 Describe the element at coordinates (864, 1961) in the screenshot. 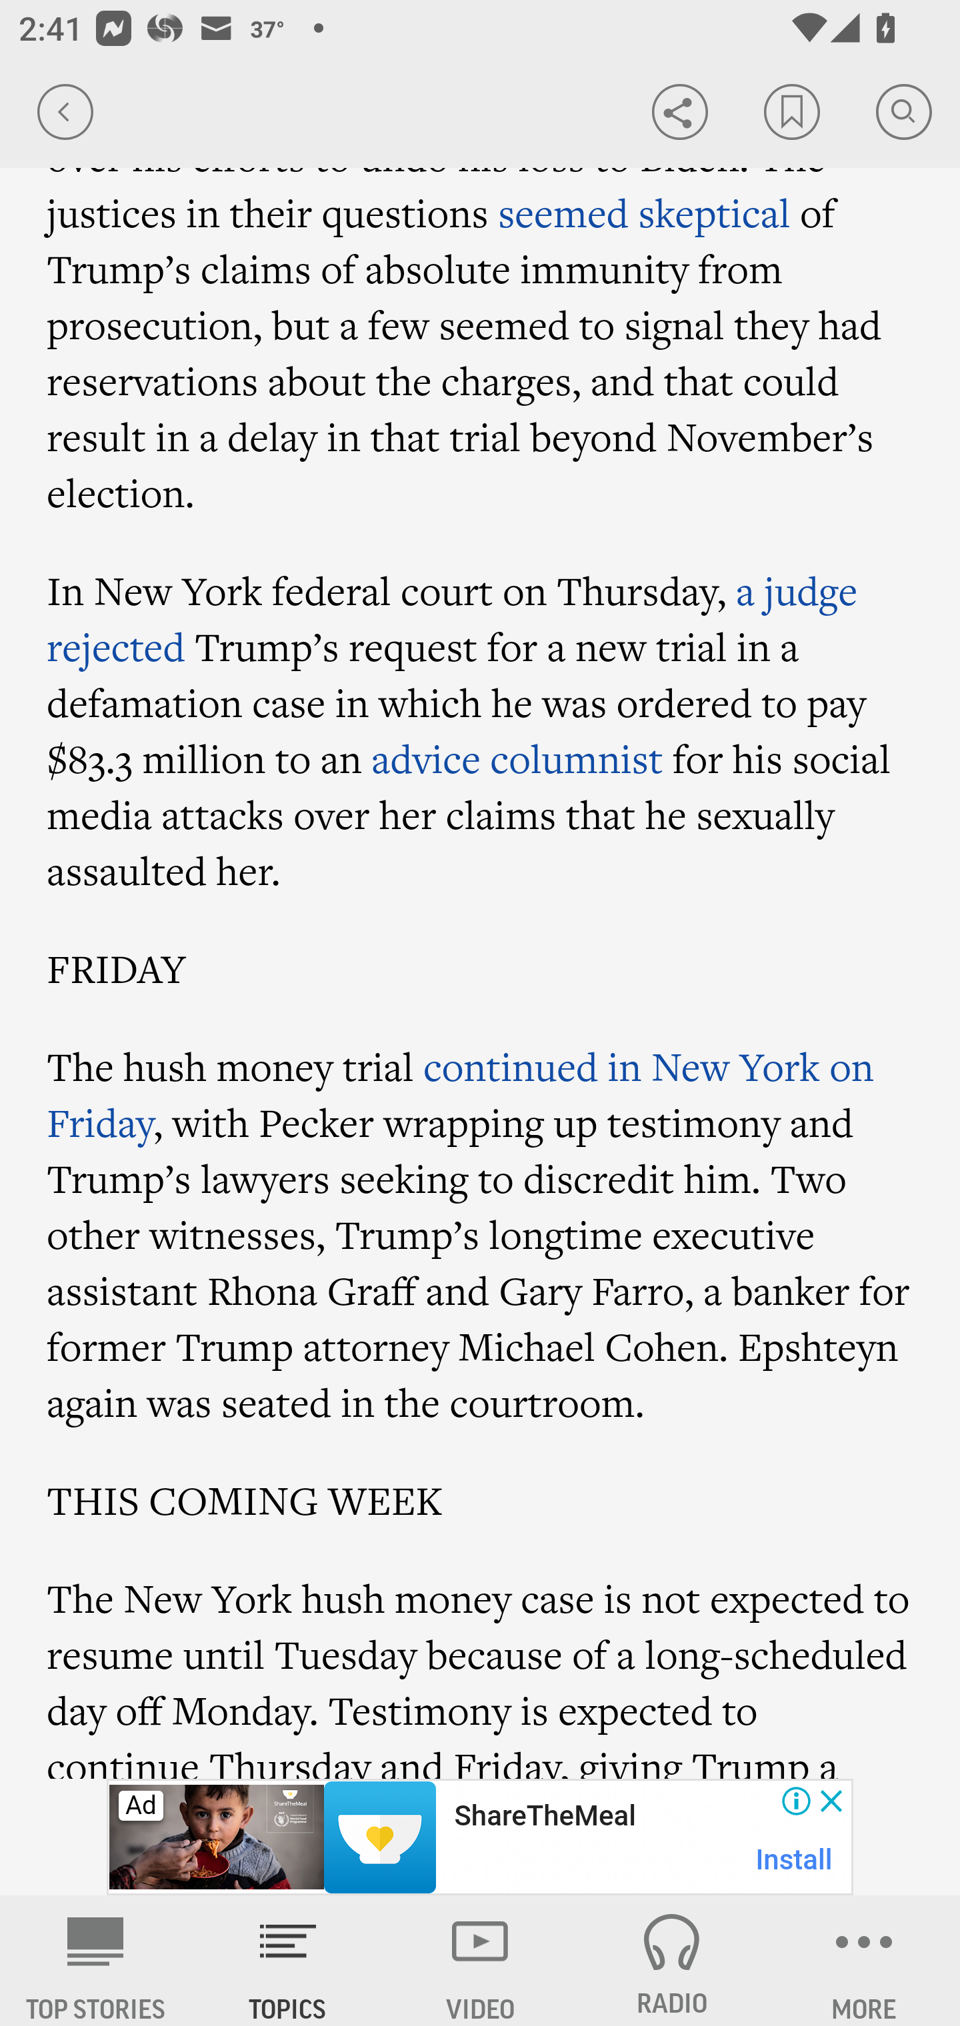

I see `MORE` at that location.